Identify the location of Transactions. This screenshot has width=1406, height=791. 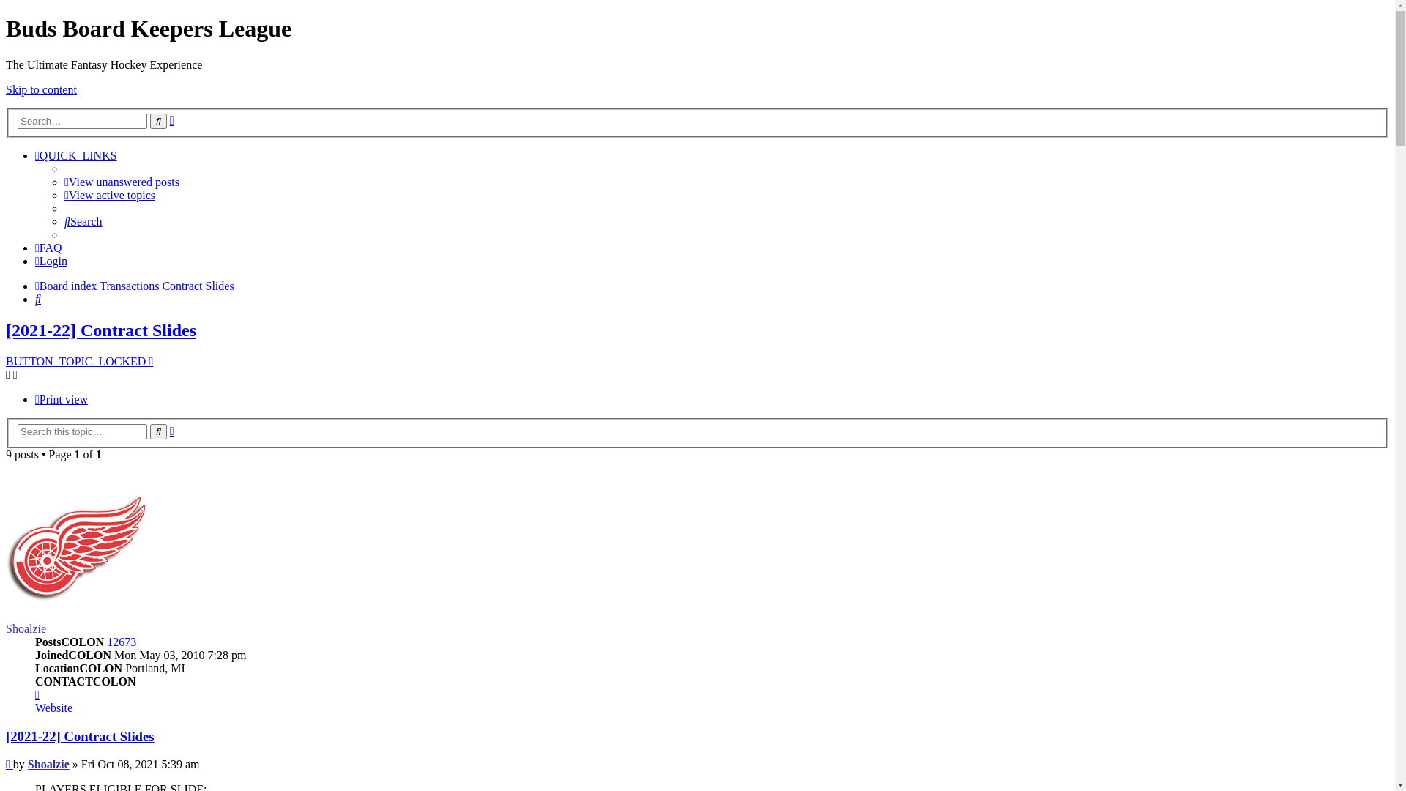
(129, 286).